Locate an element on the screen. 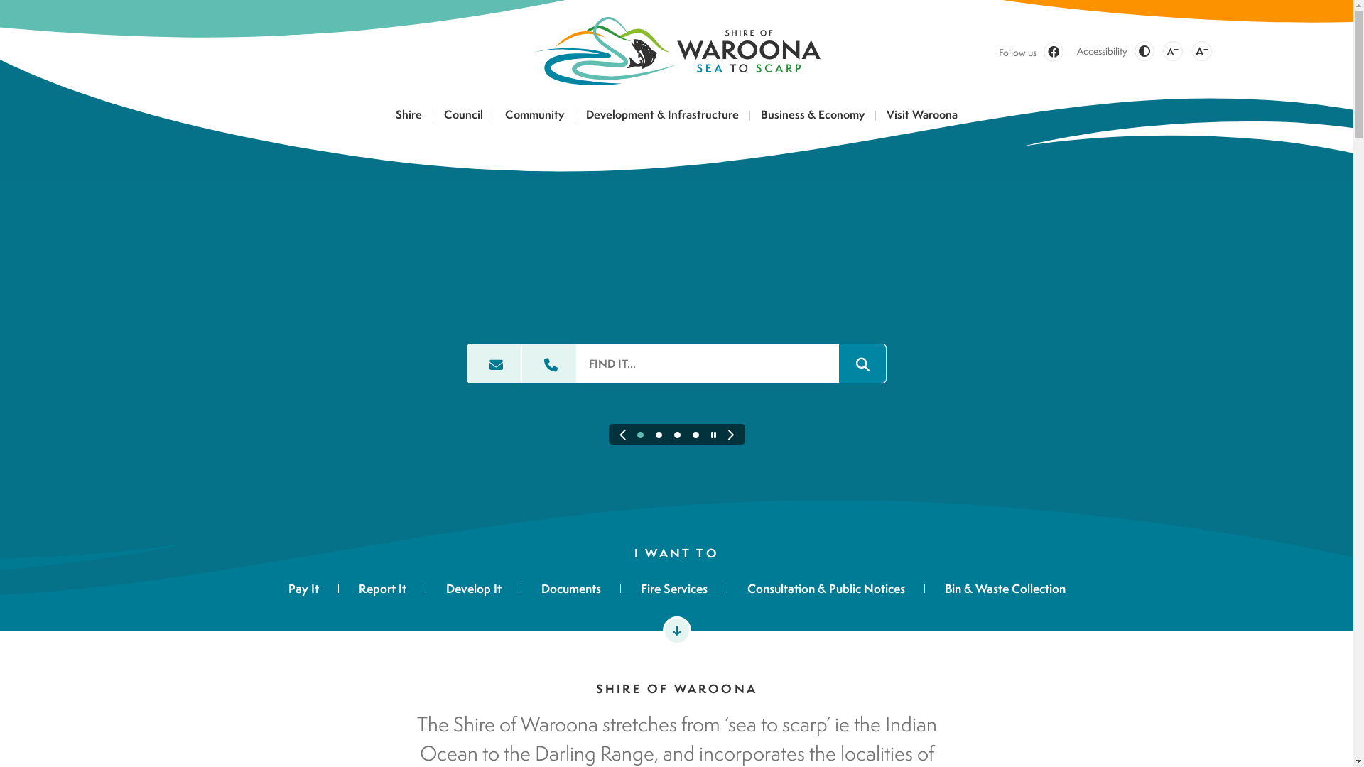 The image size is (1364, 767). Community is located at coordinates (535, 119).